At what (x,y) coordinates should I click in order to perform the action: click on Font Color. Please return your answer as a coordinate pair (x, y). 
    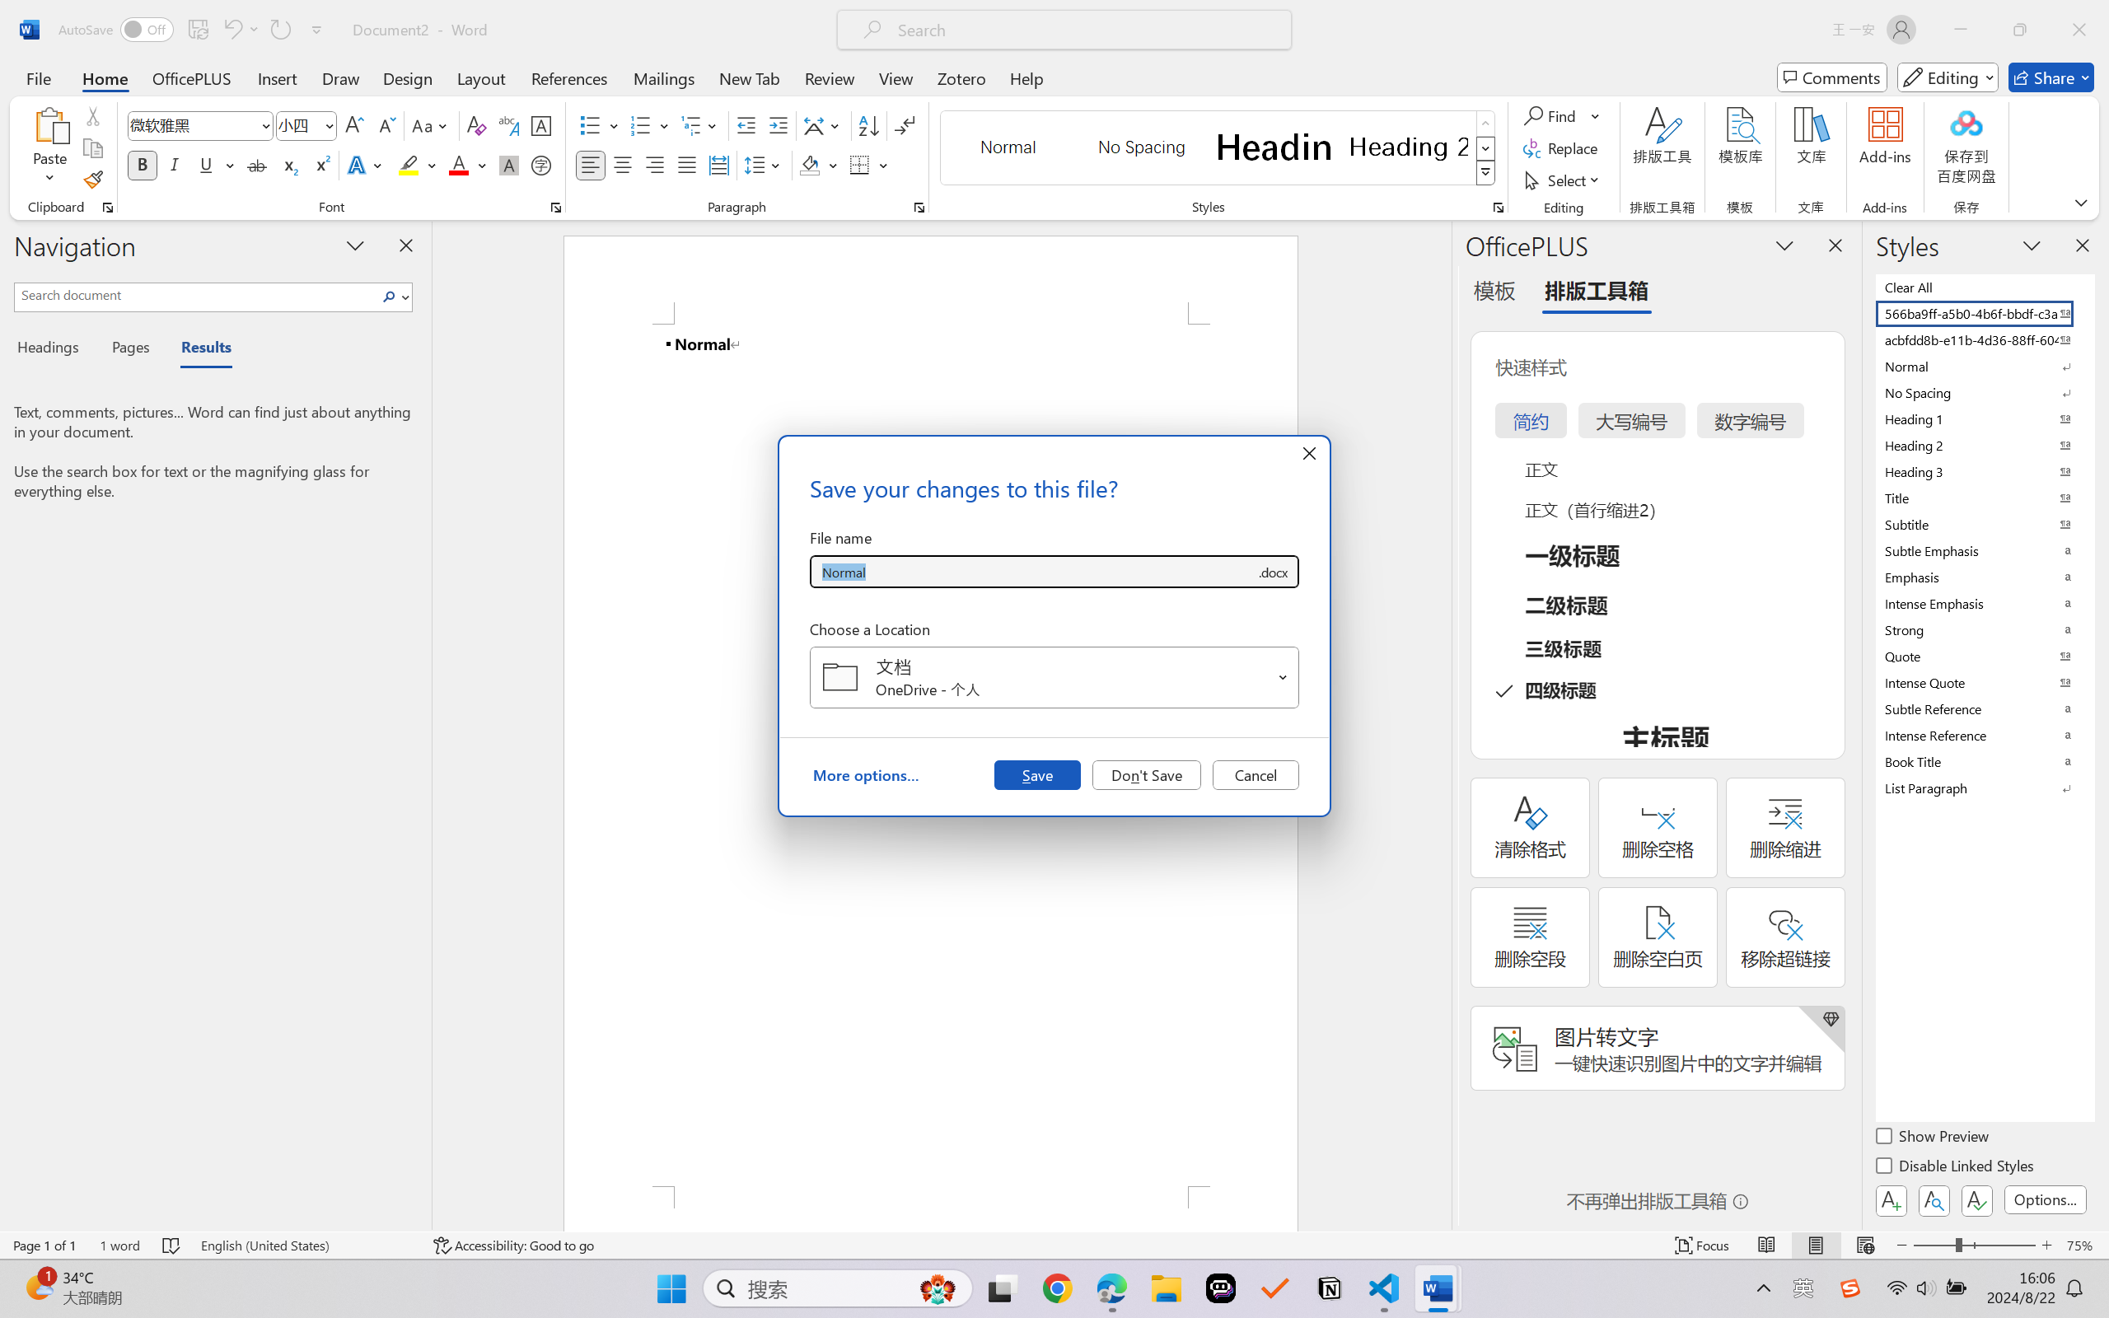
    Looking at the image, I should click on (468, 165).